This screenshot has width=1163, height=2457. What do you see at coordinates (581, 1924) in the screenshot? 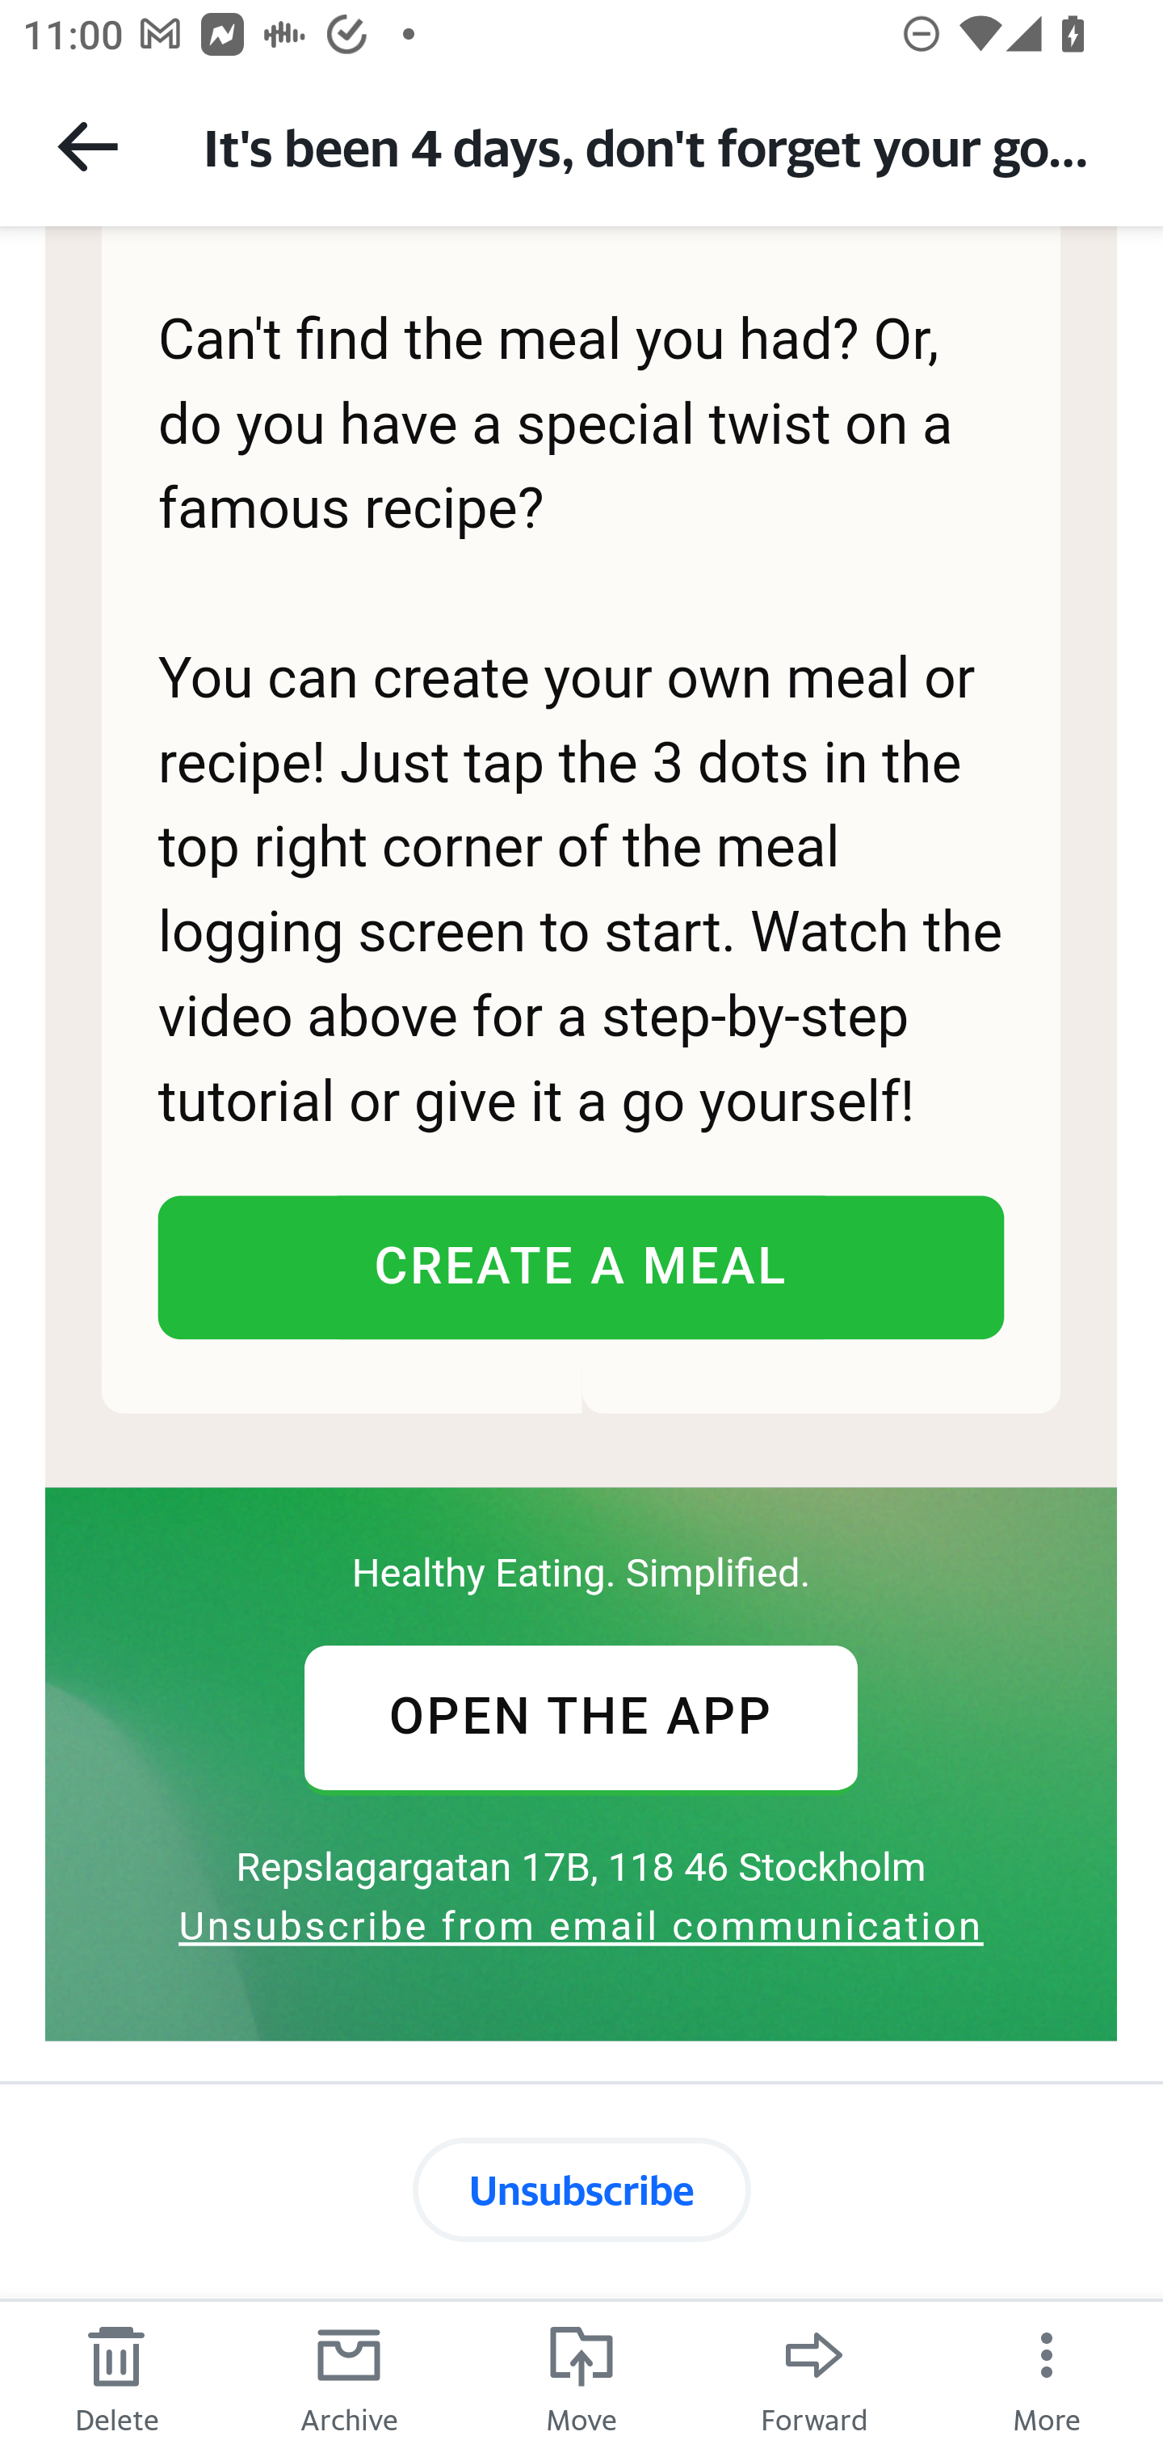
I see `Unsubscribe from email communication` at bounding box center [581, 1924].